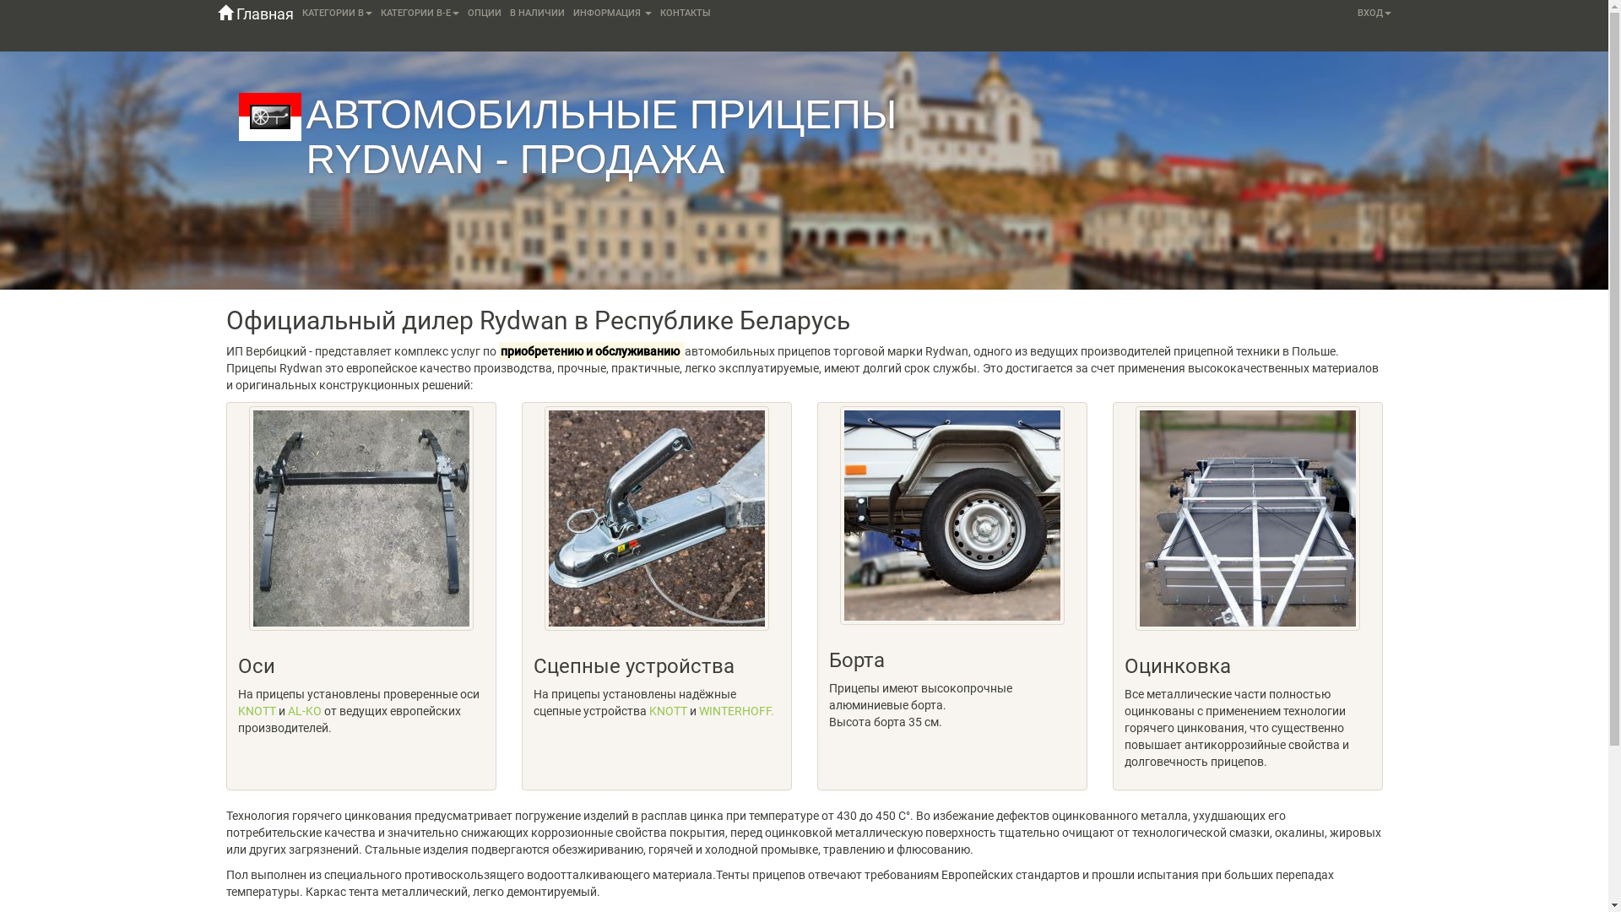  Describe the element at coordinates (257, 711) in the screenshot. I see `KNOTT` at that location.